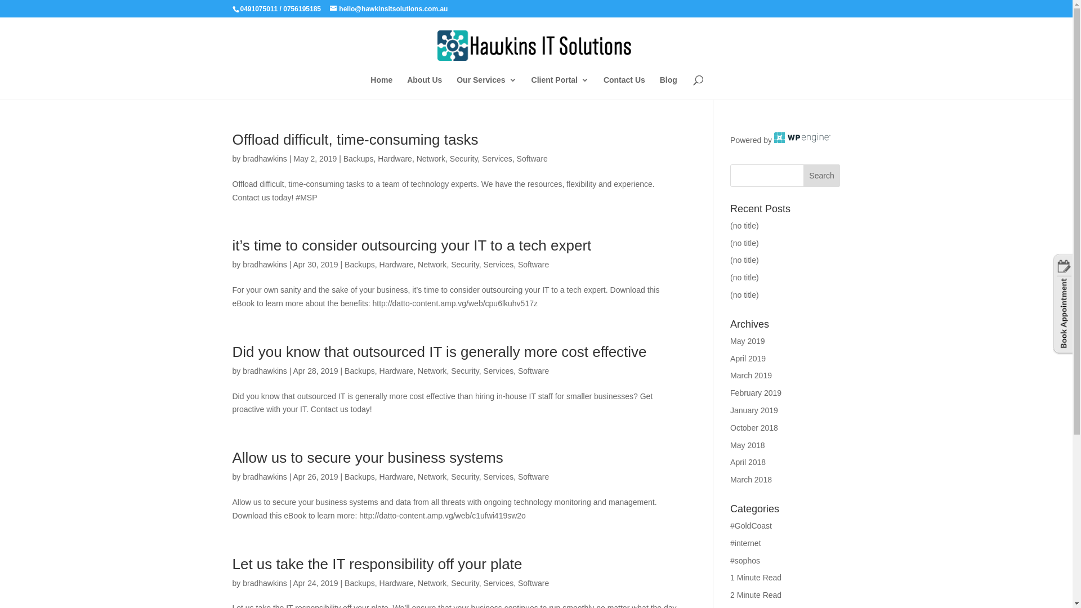  What do you see at coordinates (355, 140) in the screenshot?
I see `Offload difficult, time-consuming tasks` at bounding box center [355, 140].